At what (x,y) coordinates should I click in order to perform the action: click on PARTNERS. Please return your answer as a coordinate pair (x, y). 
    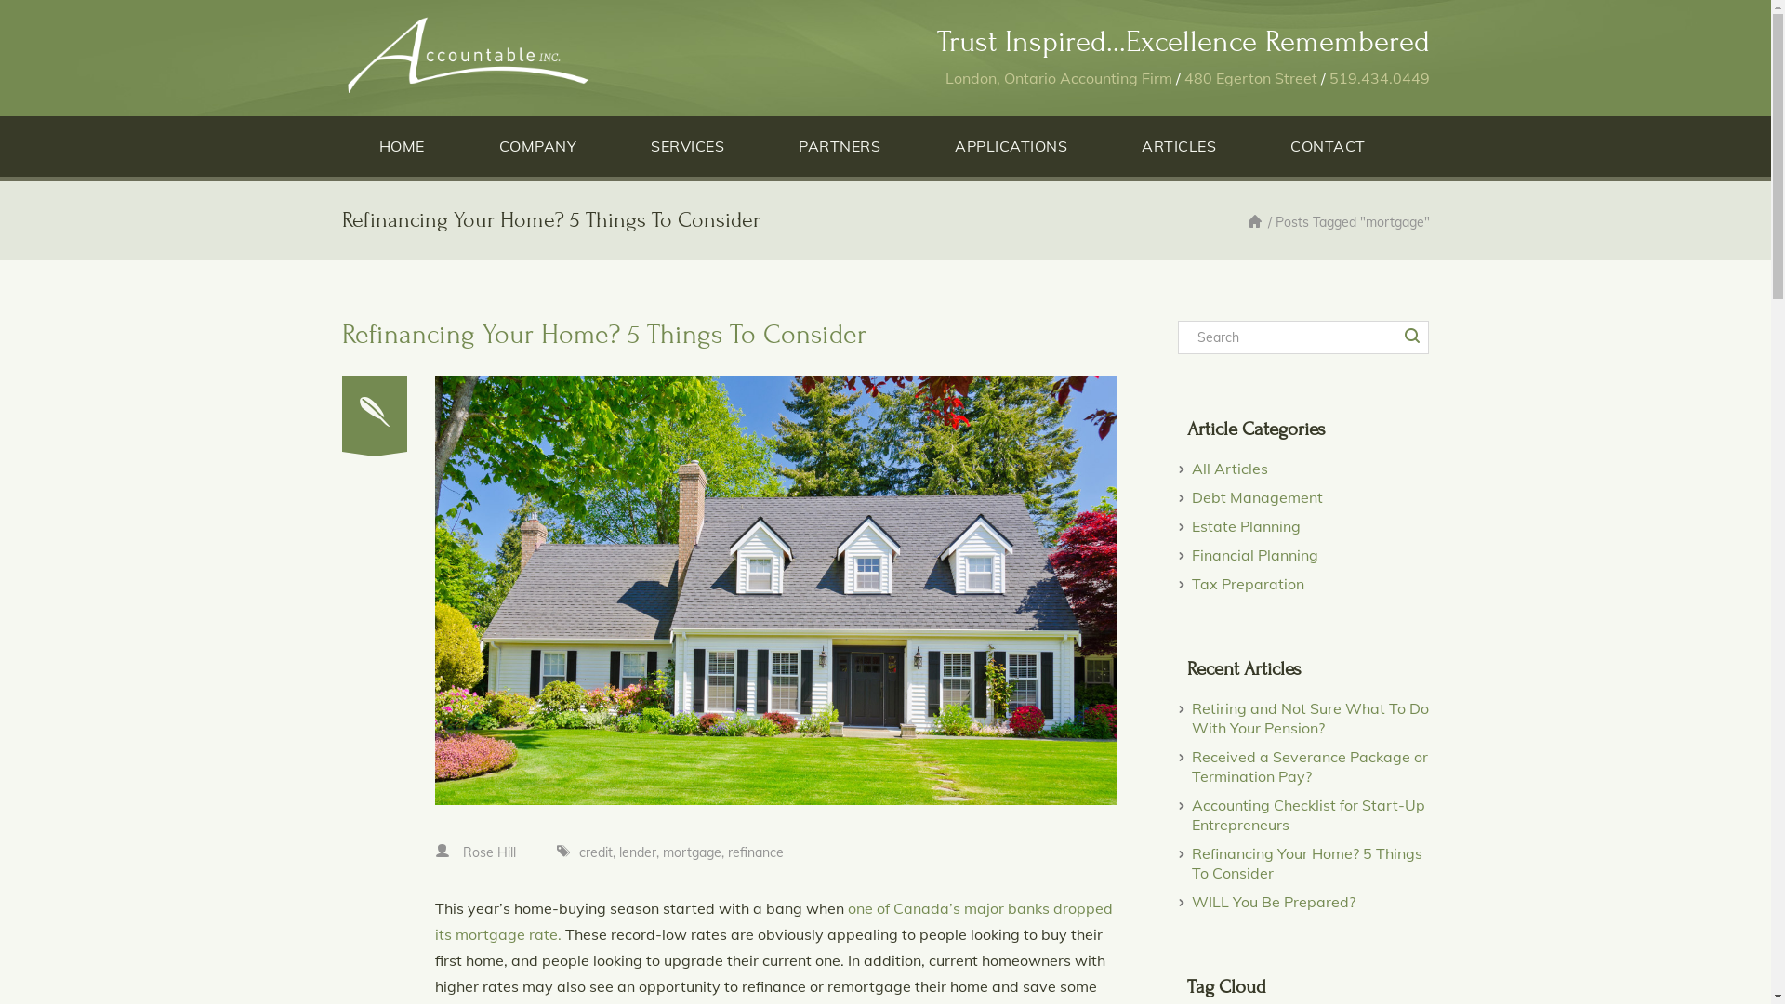
    Looking at the image, I should click on (840, 146).